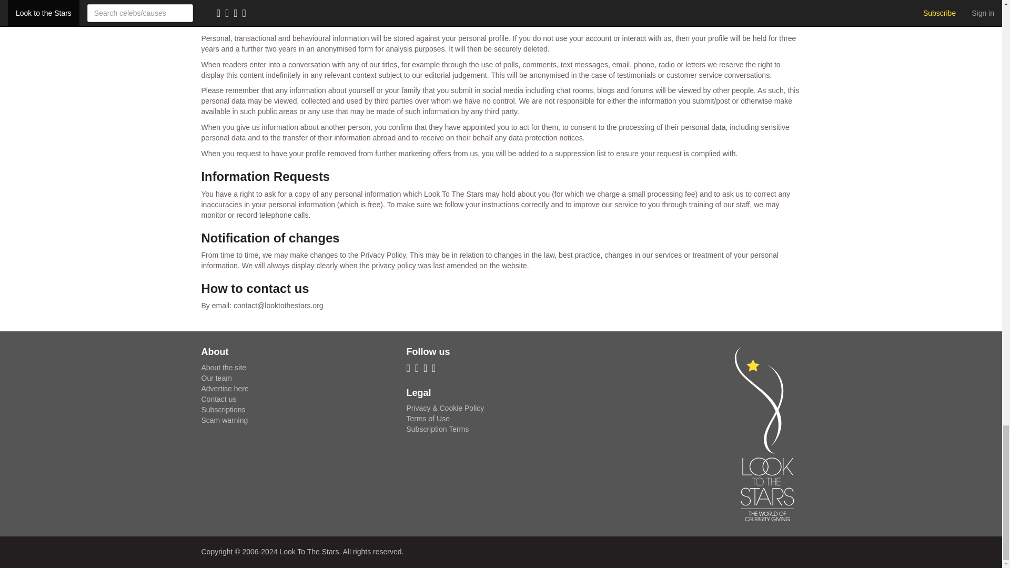 This screenshot has width=1010, height=568. Describe the element at coordinates (225, 389) in the screenshot. I see `Advertise here` at that location.